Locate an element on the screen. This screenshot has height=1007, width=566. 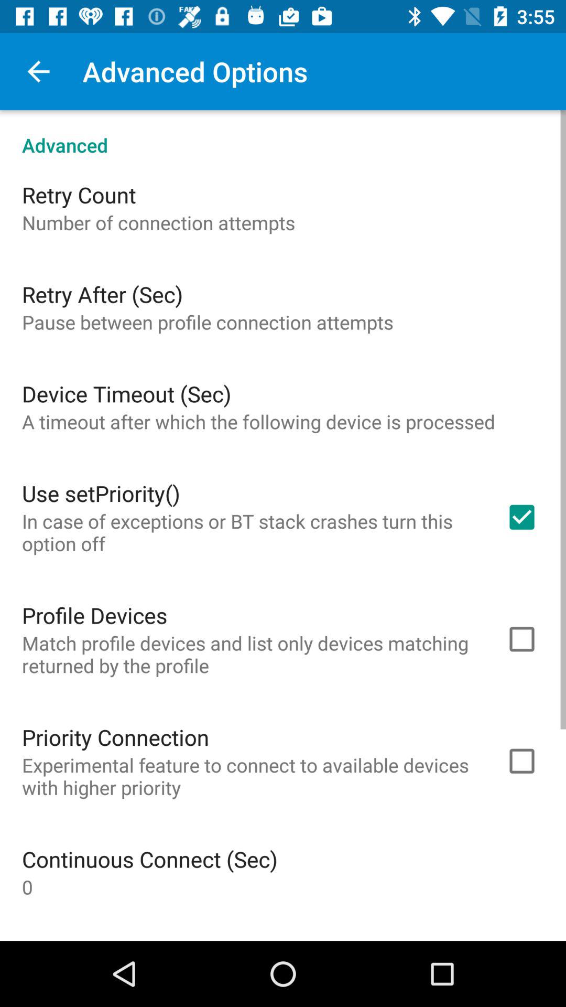
click the icon above retry after (sec) is located at coordinates (158, 222).